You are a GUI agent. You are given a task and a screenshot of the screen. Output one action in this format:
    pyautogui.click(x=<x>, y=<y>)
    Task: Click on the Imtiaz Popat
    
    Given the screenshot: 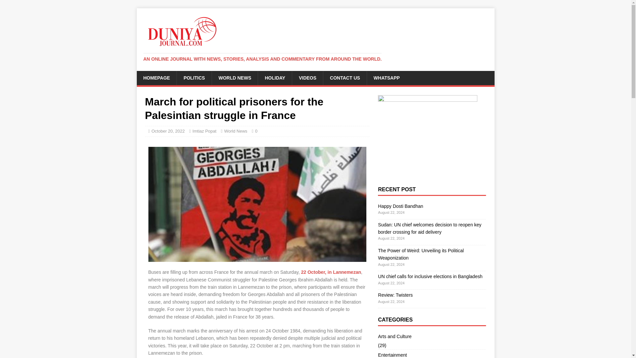 What is the action you would take?
    pyautogui.click(x=204, y=131)
    